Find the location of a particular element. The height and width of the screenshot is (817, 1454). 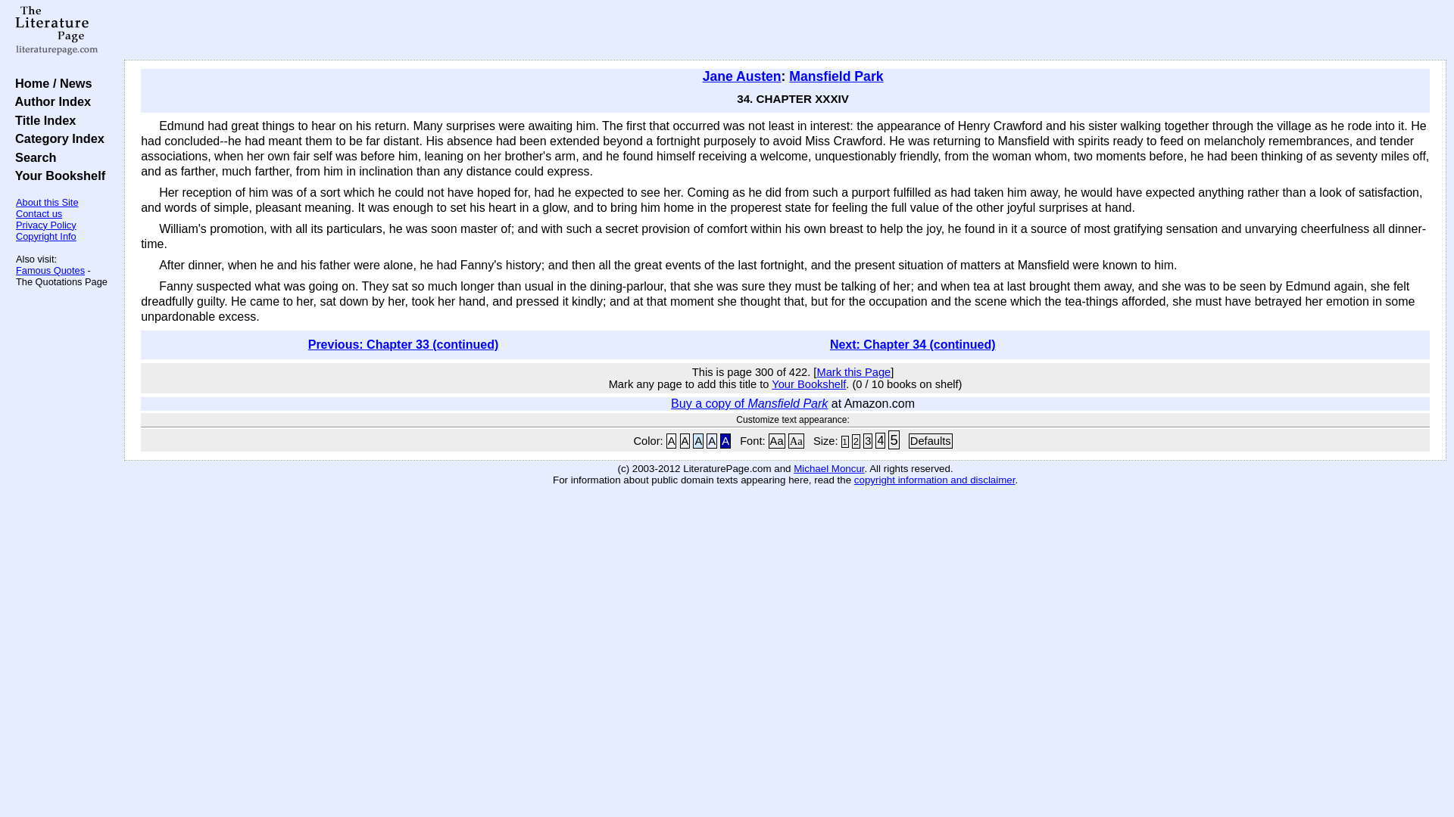

  Category Index is located at coordinates (56, 138).